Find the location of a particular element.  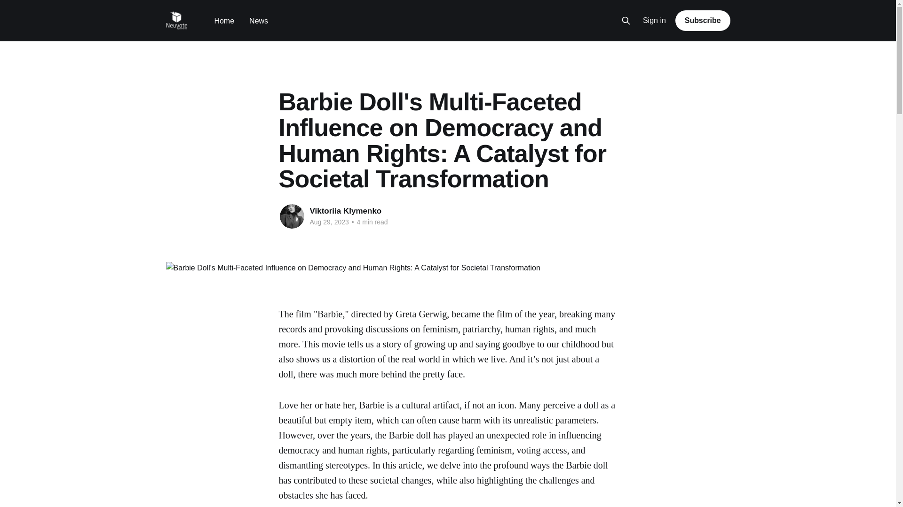

Viktoriia Klymenko is located at coordinates (345, 211).